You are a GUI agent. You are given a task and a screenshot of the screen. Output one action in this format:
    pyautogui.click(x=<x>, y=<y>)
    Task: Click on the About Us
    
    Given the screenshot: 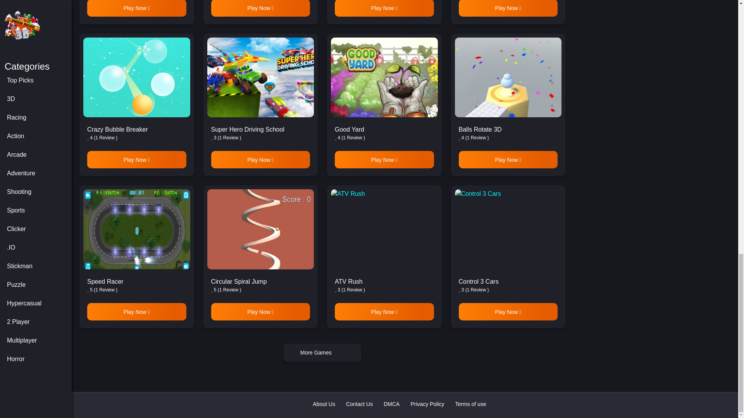 What is the action you would take?
    pyautogui.click(x=324, y=404)
    